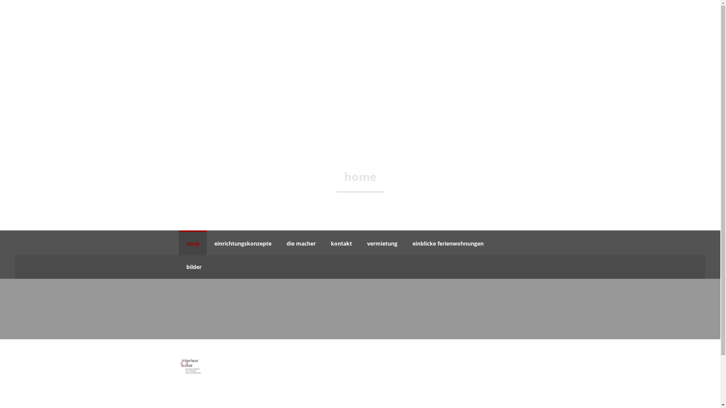 The height and width of the screenshot is (408, 726). What do you see at coordinates (360, 178) in the screenshot?
I see `home` at bounding box center [360, 178].